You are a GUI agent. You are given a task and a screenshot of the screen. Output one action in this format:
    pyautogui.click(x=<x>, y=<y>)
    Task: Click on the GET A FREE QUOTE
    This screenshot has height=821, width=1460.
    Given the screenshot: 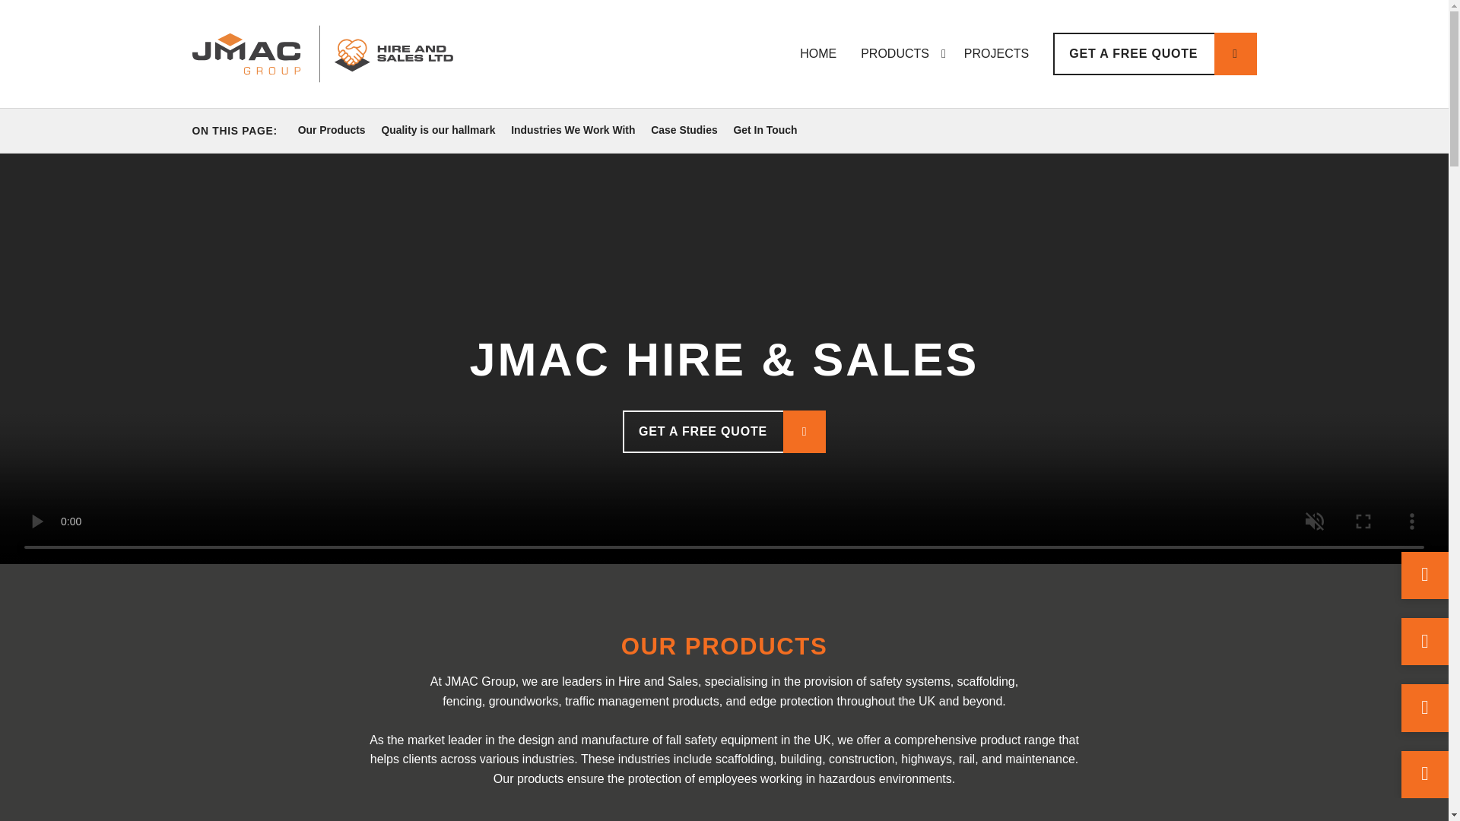 What is the action you would take?
    pyautogui.click(x=1154, y=54)
    